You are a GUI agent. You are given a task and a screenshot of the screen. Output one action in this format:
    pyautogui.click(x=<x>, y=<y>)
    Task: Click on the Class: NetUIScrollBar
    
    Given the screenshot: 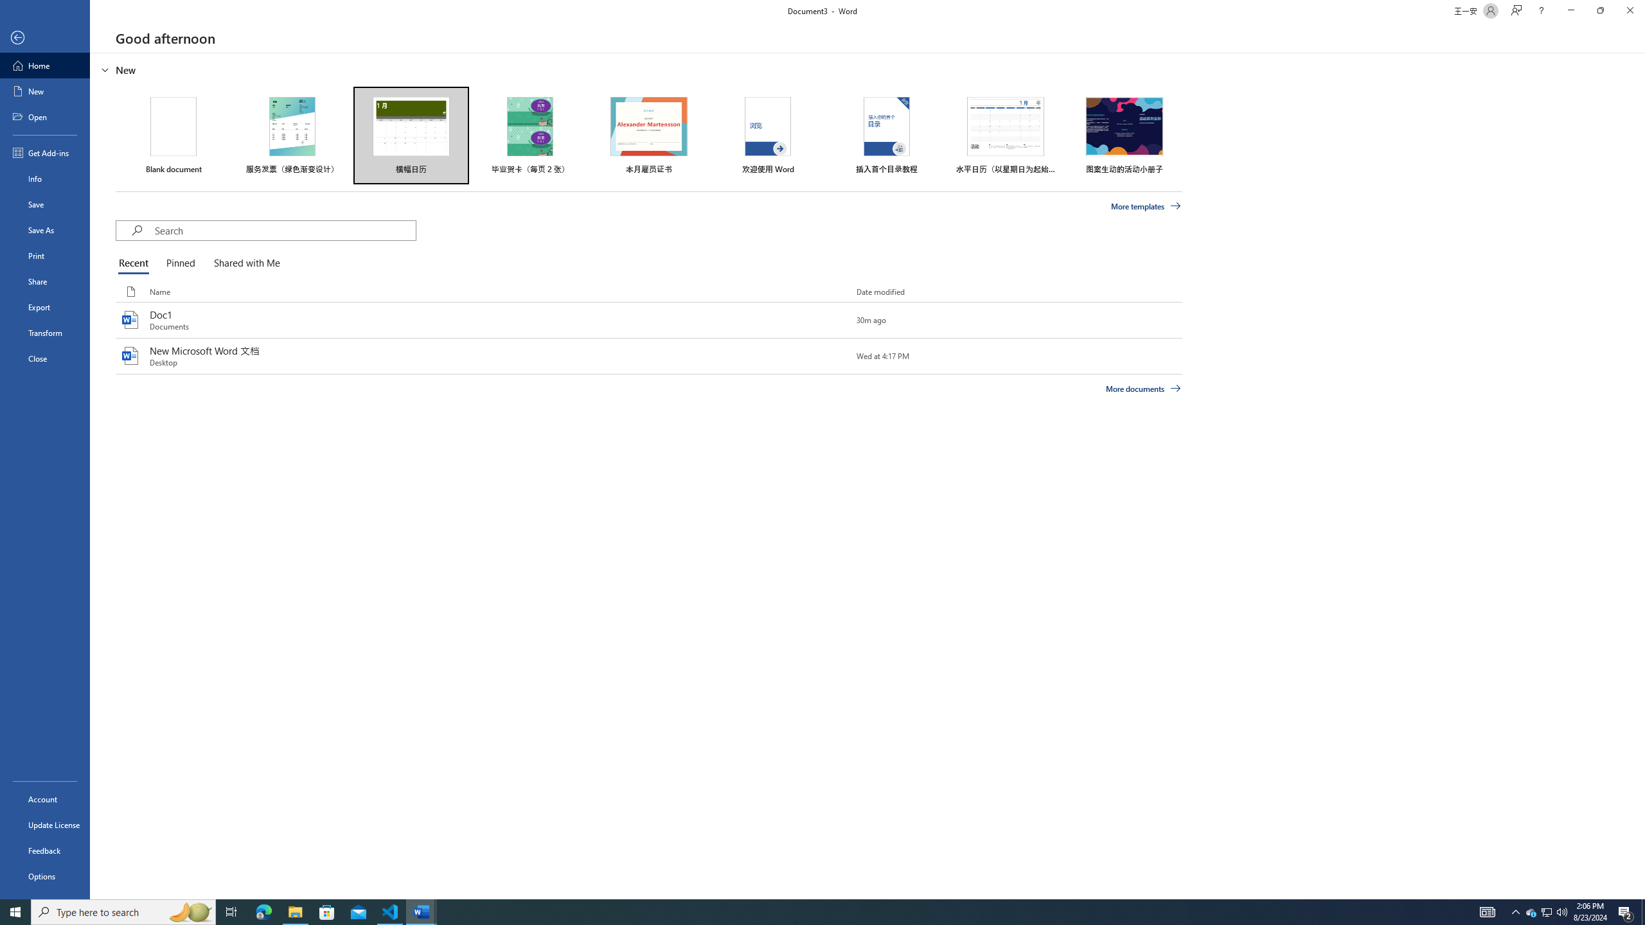 What is the action you would take?
    pyautogui.click(x=1639, y=476)
    